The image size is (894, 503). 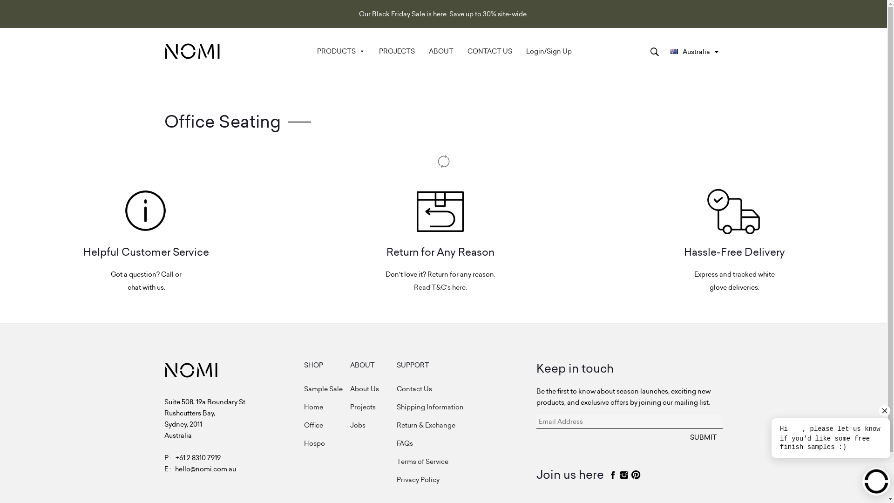 What do you see at coordinates (327, 443) in the screenshot?
I see `Hospo` at bounding box center [327, 443].